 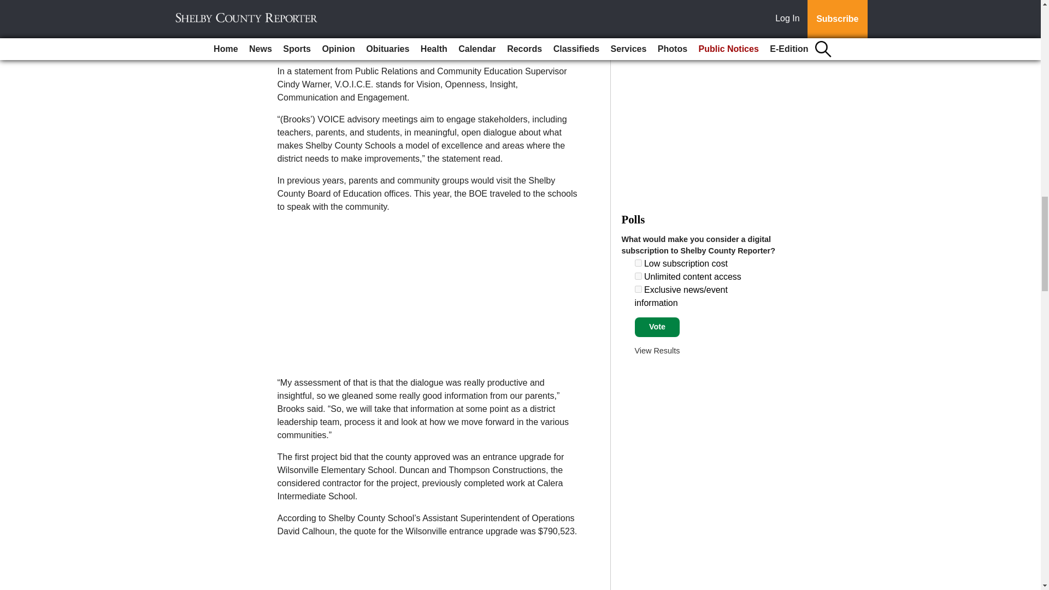 I want to click on 4636, so click(x=638, y=263).